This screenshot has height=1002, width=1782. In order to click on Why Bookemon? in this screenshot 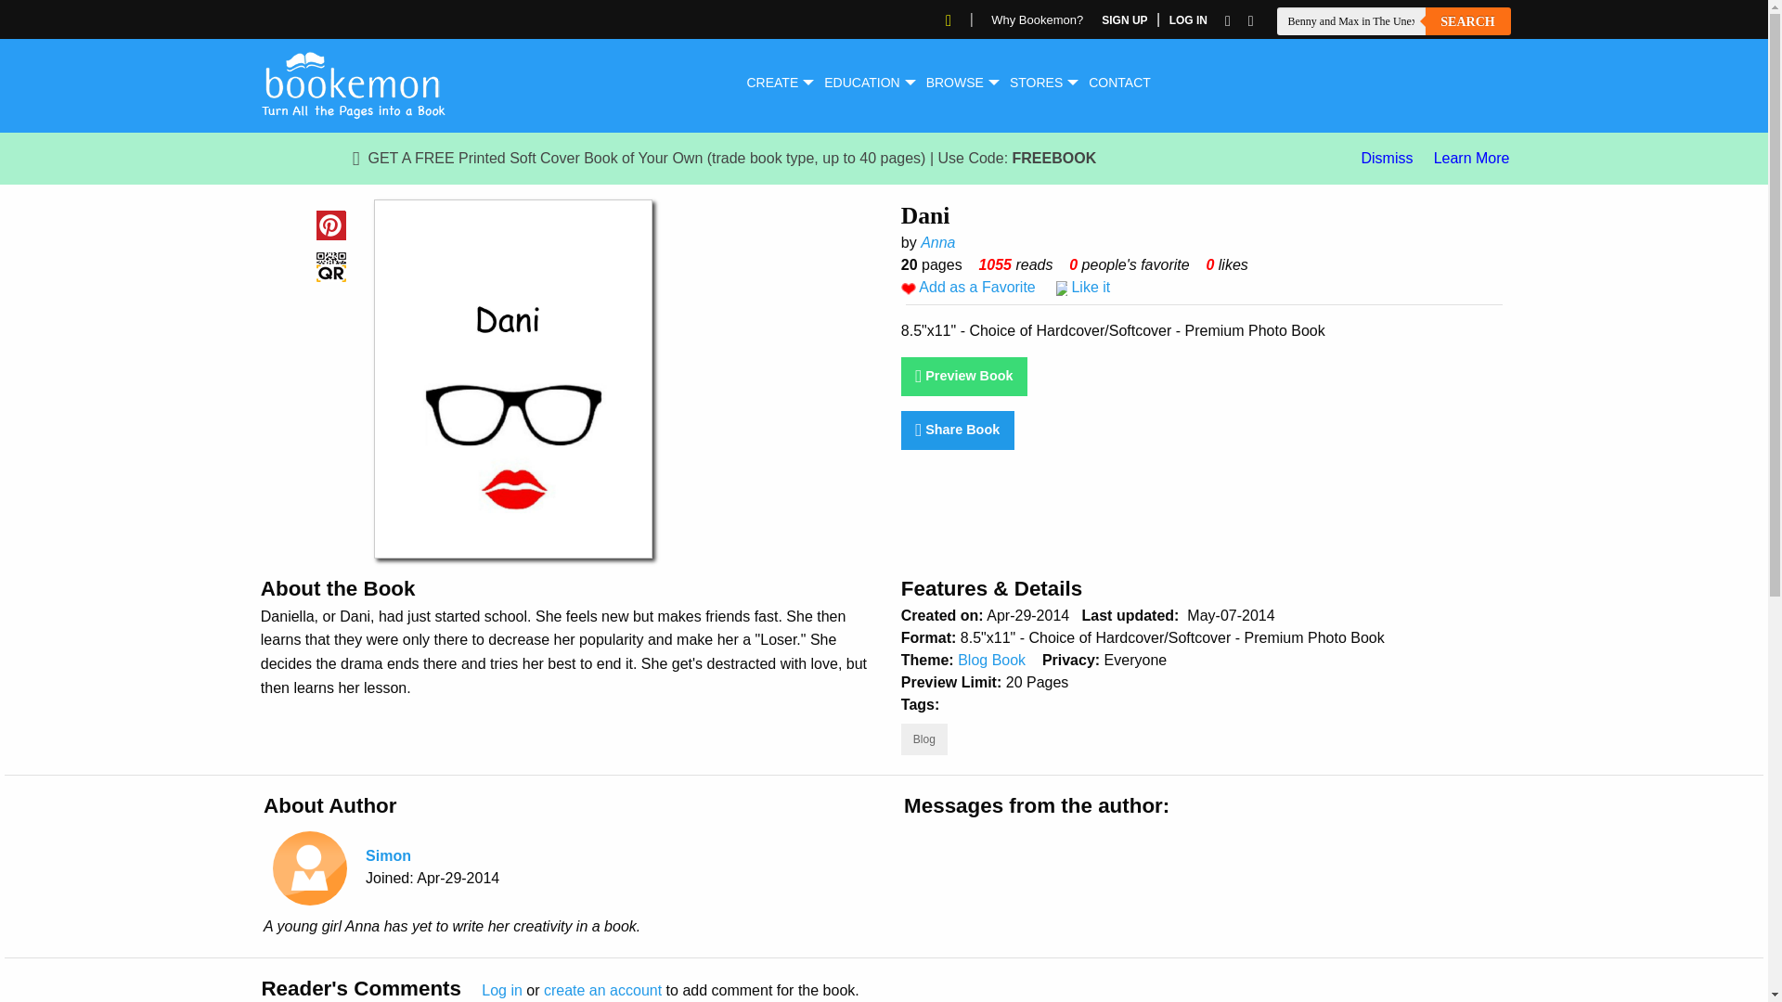, I will do `click(1037, 20)`.